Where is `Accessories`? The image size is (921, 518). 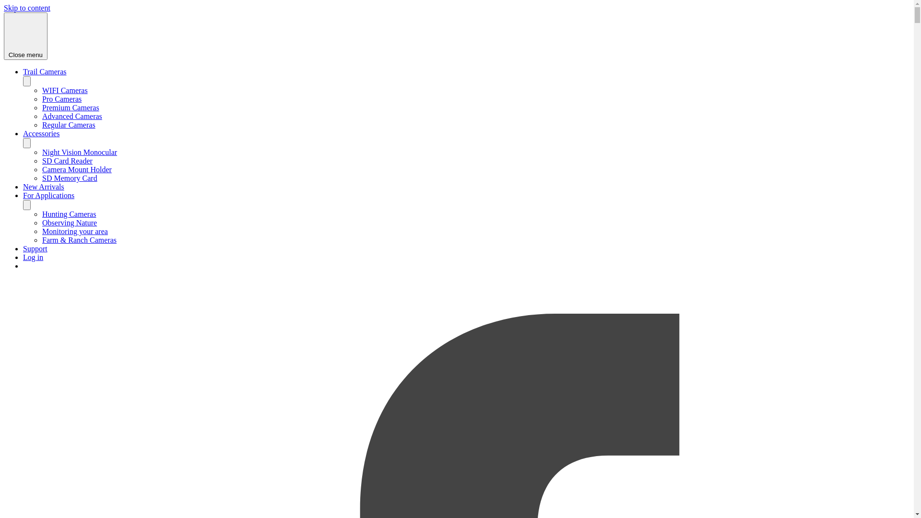 Accessories is located at coordinates (41, 133).